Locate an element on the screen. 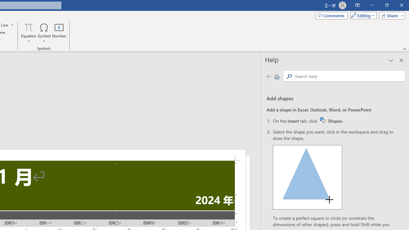 The image size is (409, 230). Drawing a shape is located at coordinates (307, 177).